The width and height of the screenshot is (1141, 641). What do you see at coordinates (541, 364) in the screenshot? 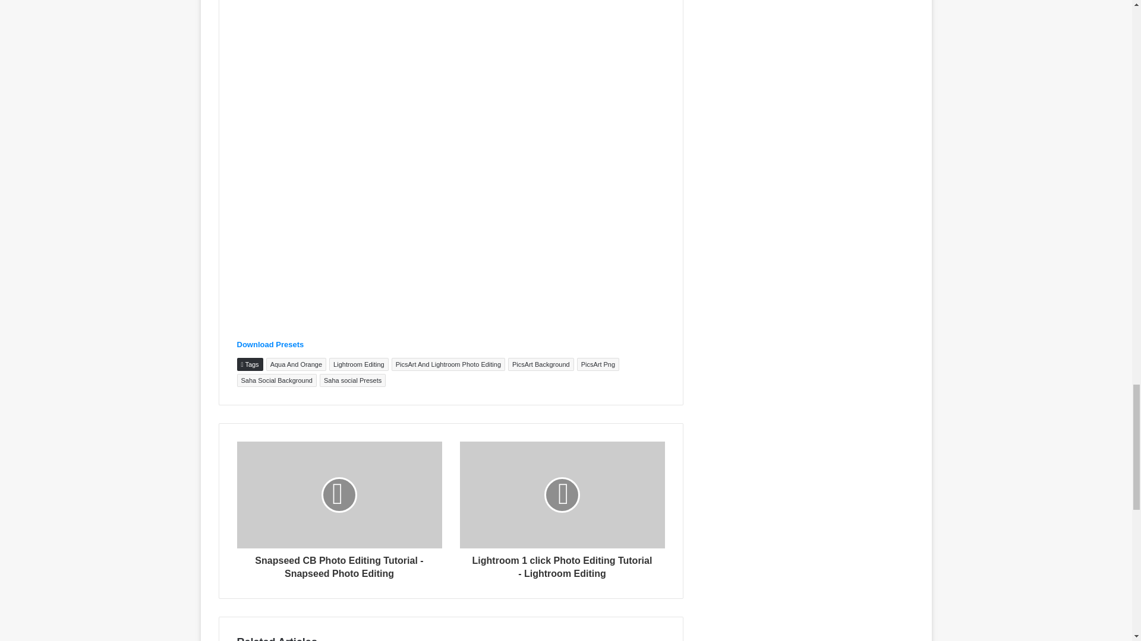
I see `PicsArt Background` at bounding box center [541, 364].